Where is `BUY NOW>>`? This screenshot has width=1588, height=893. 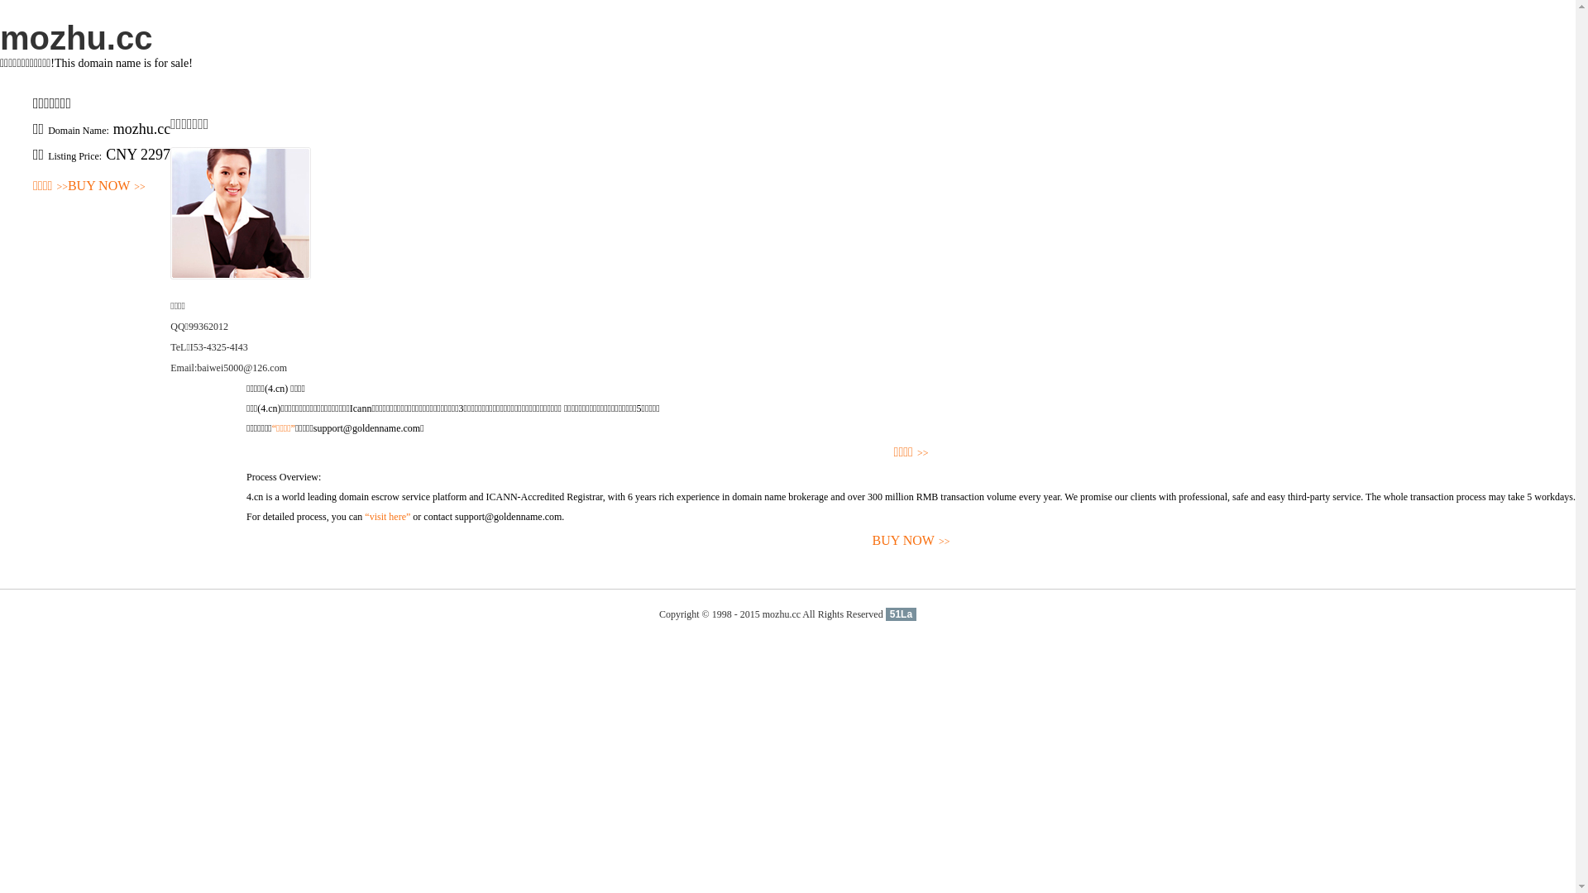 BUY NOW>> is located at coordinates (107, 187).